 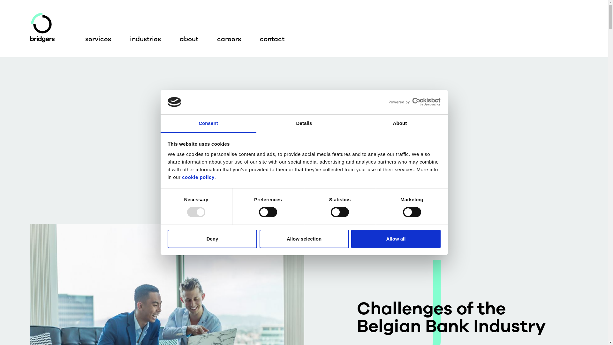 I want to click on Allow selection, so click(x=304, y=239).